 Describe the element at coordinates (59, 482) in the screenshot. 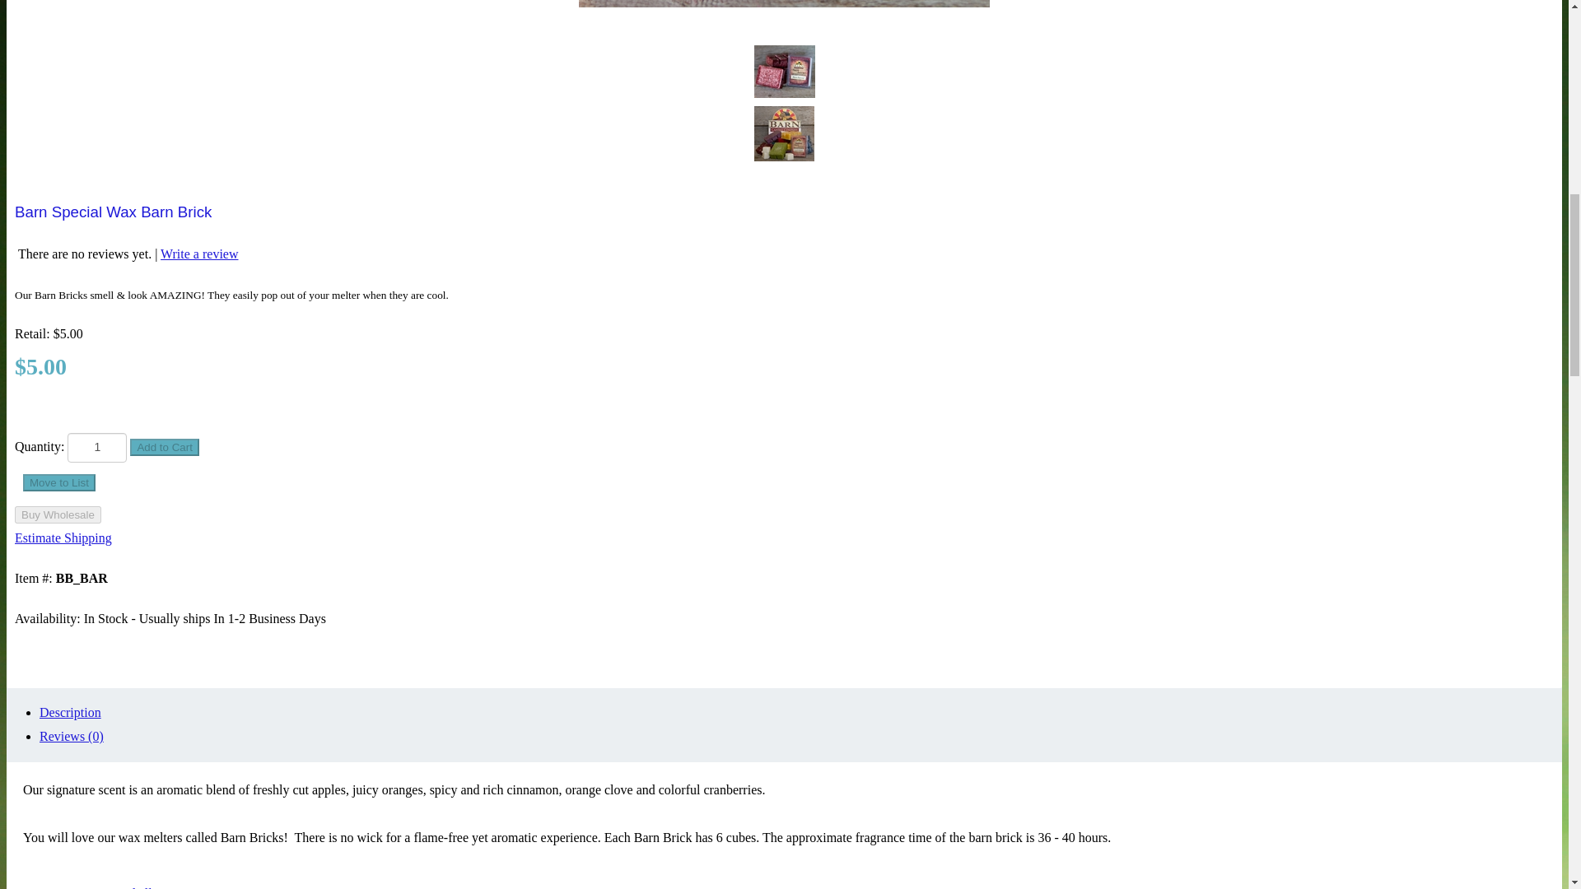

I see `Move to List` at that location.